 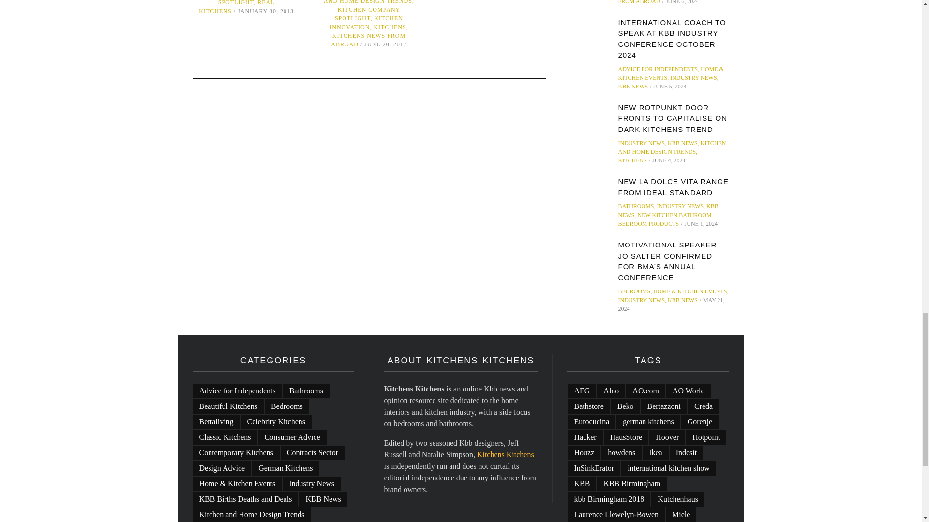 What do you see at coordinates (367, 14) in the screenshot?
I see `KITCHEN COMPANY SPOTLIGHT` at bounding box center [367, 14].